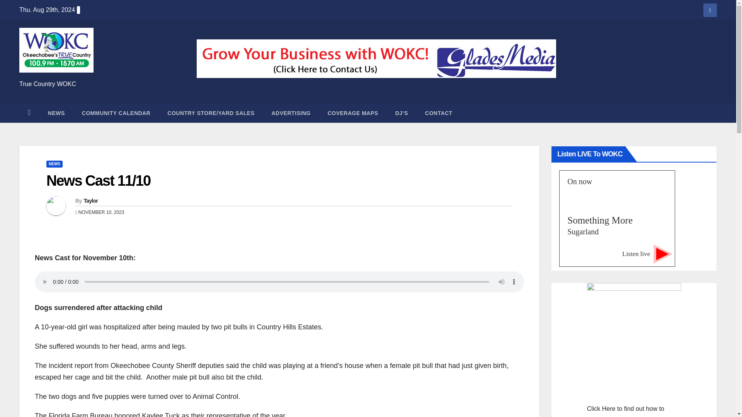  Describe the element at coordinates (291, 113) in the screenshot. I see `Advertising` at that location.